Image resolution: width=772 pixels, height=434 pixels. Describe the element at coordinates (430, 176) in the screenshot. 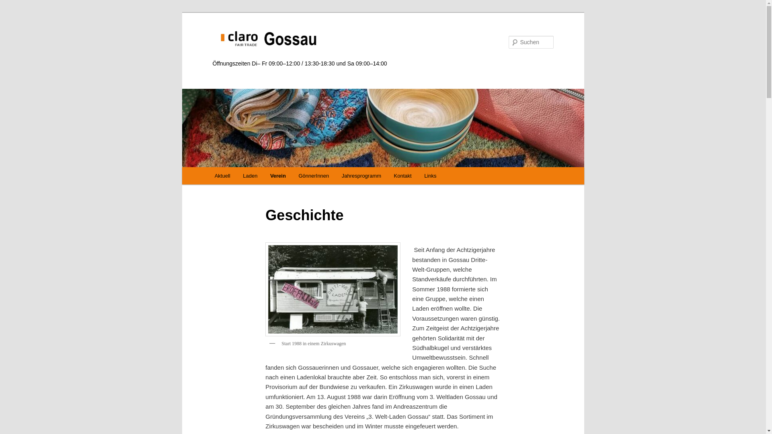

I see `Links` at that location.